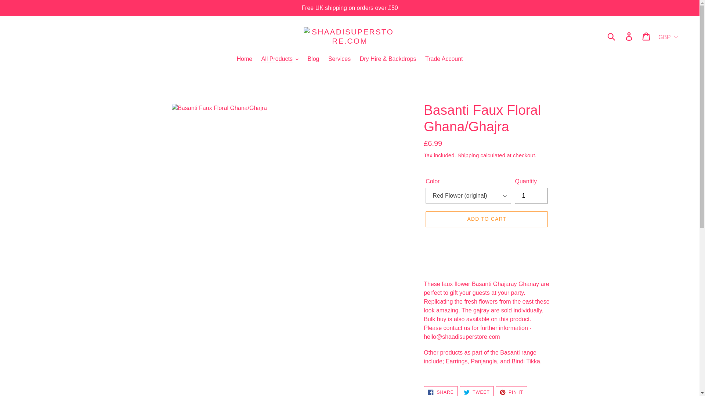  Describe the element at coordinates (647, 36) in the screenshot. I see `Cart` at that location.